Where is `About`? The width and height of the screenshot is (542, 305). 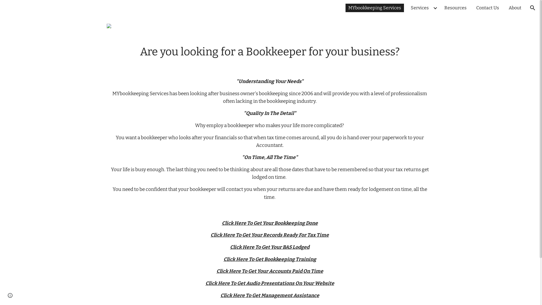 About is located at coordinates (515, 8).